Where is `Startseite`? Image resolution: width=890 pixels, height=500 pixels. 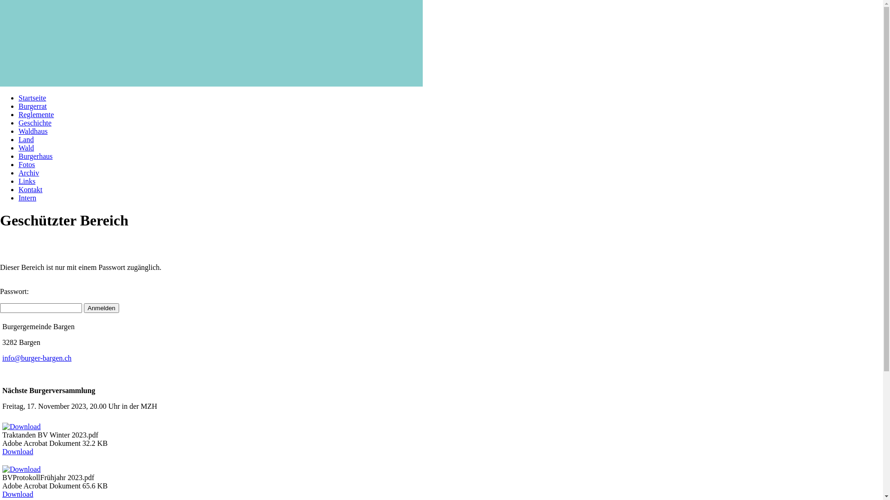
Startseite is located at coordinates (32, 98).